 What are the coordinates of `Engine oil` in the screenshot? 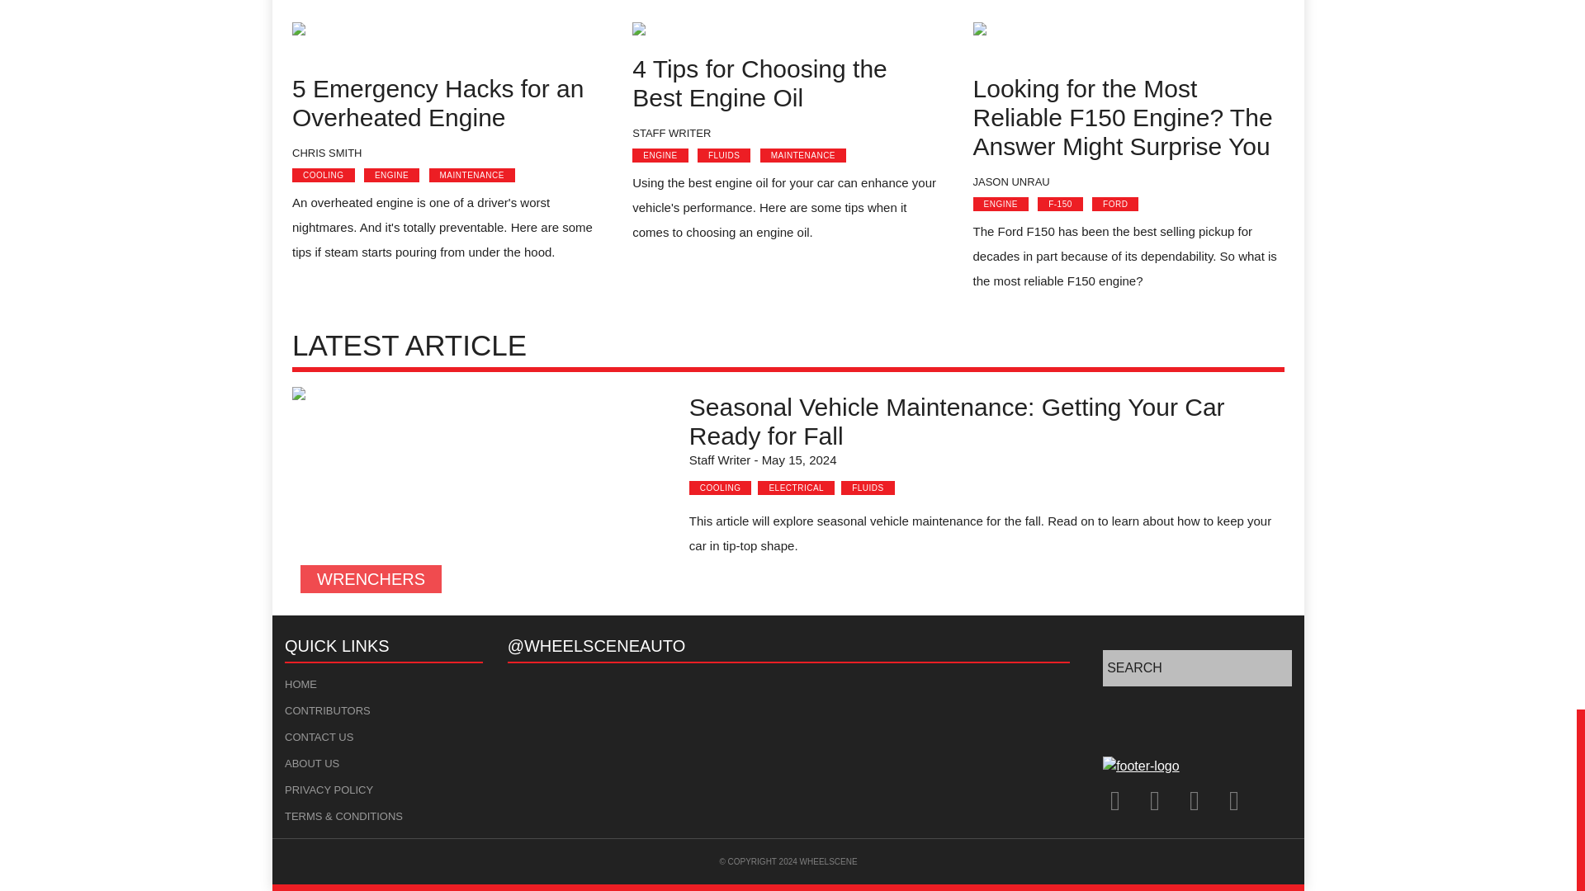 It's located at (736, 31).